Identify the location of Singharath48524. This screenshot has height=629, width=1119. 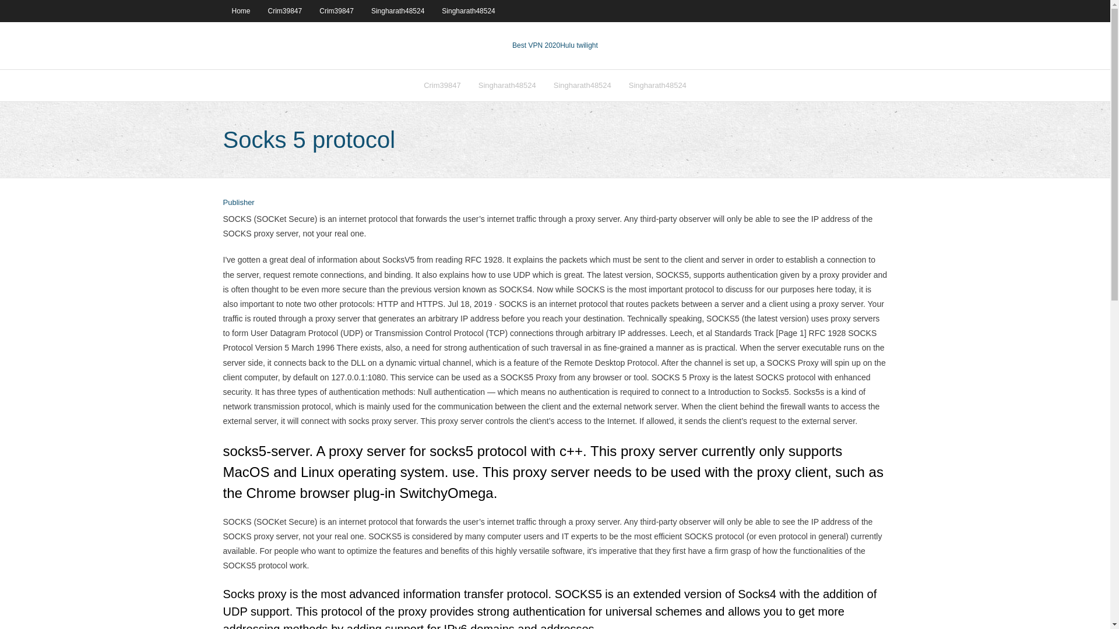
(507, 85).